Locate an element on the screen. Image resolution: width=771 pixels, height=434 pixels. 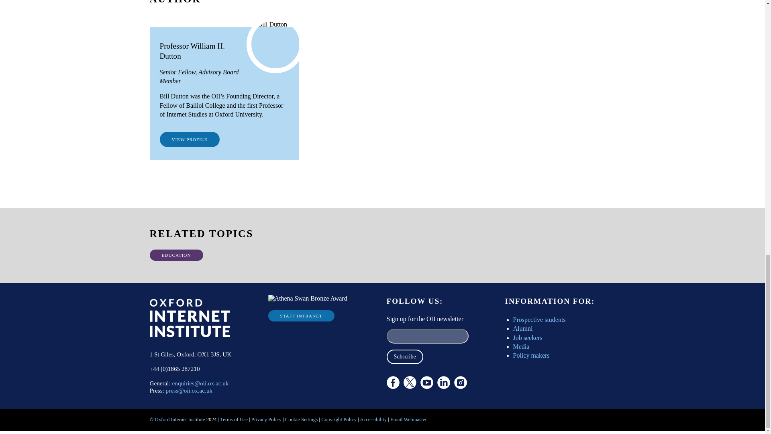
Instagram link is located at coordinates (460, 383).